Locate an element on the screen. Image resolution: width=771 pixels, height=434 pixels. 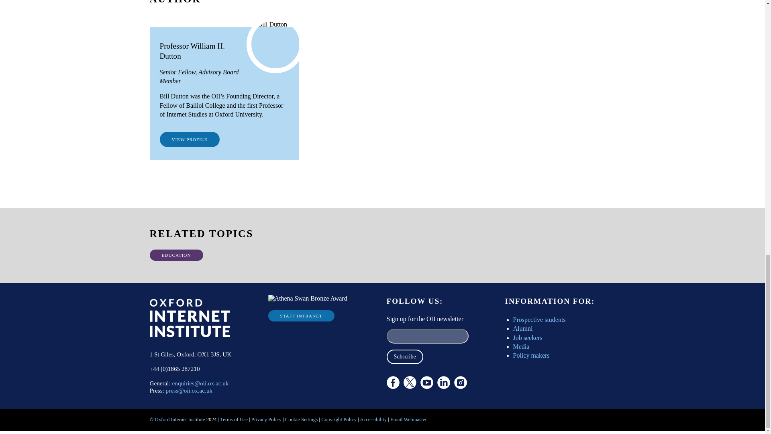
Instagram link is located at coordinates (460, 383).